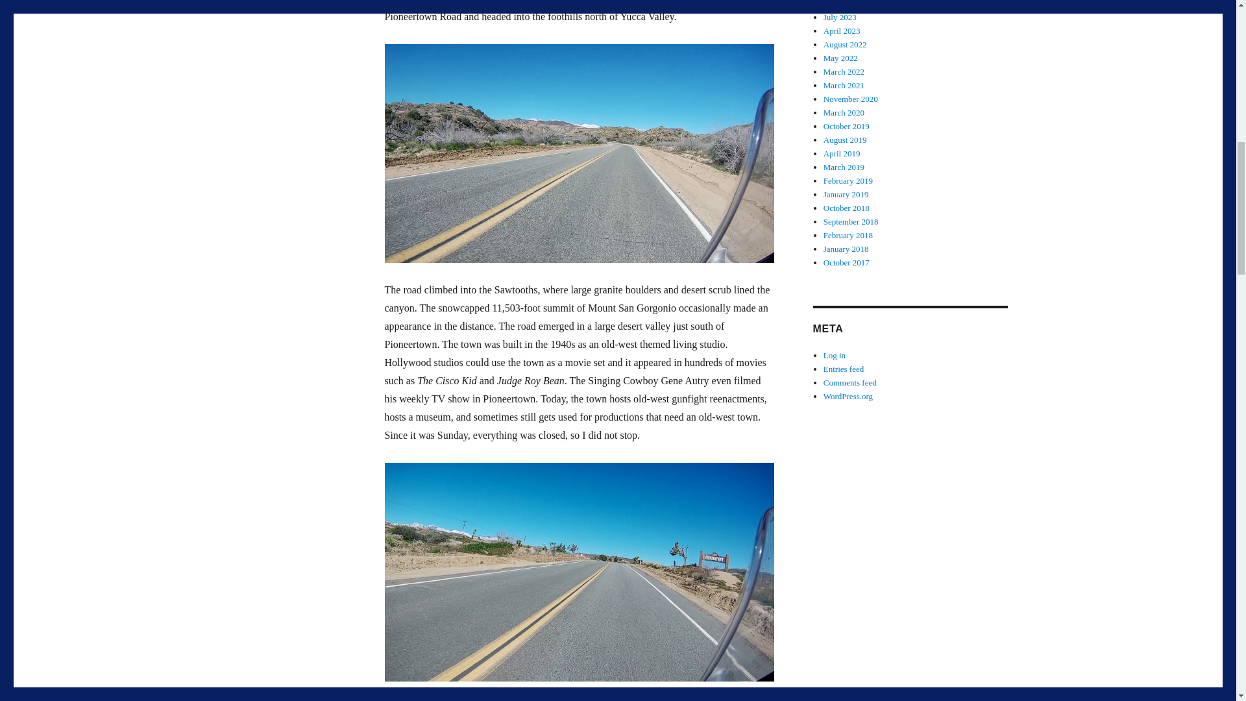 The width and height of the screenshot is (1246, 701). What do you see at coordinates (846, 193) in the screenshot?
I see `January 2019` at bounding box center [846, 193].